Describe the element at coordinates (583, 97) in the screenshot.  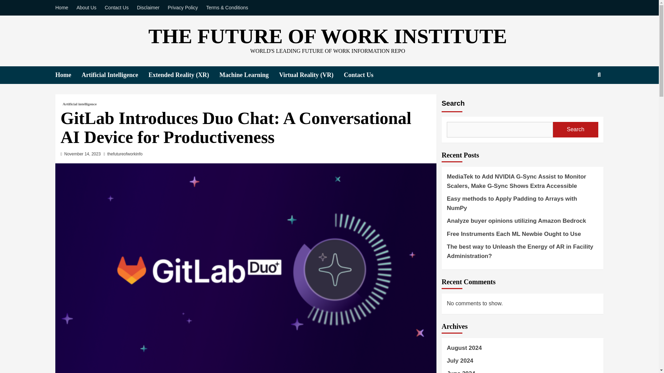
I see `Search` at that location.